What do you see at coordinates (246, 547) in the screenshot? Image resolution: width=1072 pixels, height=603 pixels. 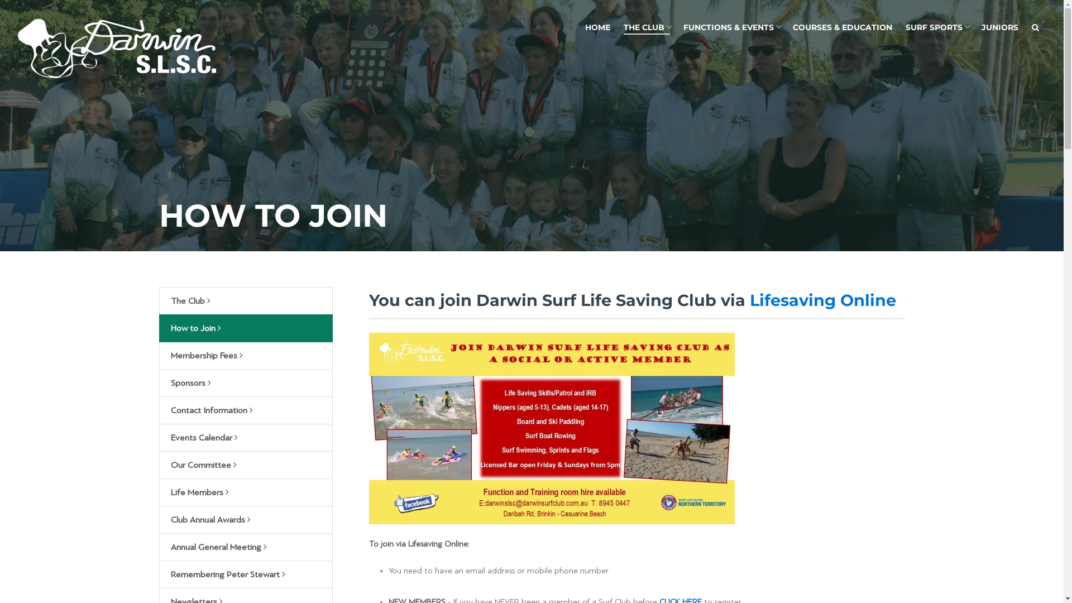 I see `Annual General Meeting ` at bounding box center [246, 547].